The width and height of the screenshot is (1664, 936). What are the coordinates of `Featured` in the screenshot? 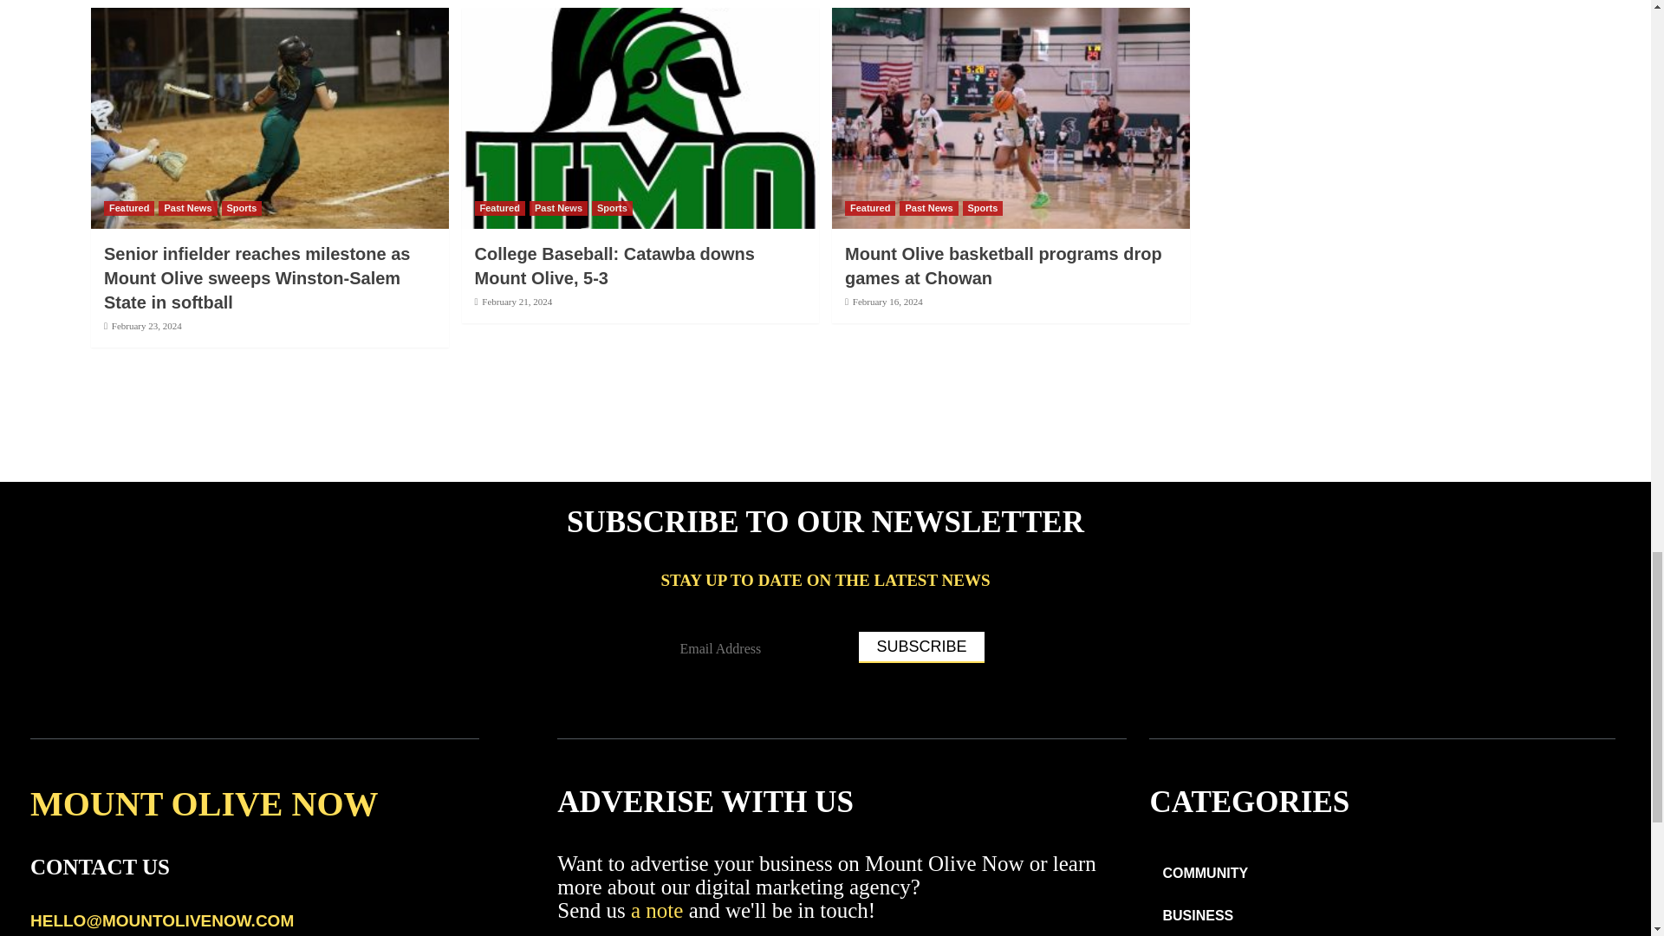 It's located at (128, 208).